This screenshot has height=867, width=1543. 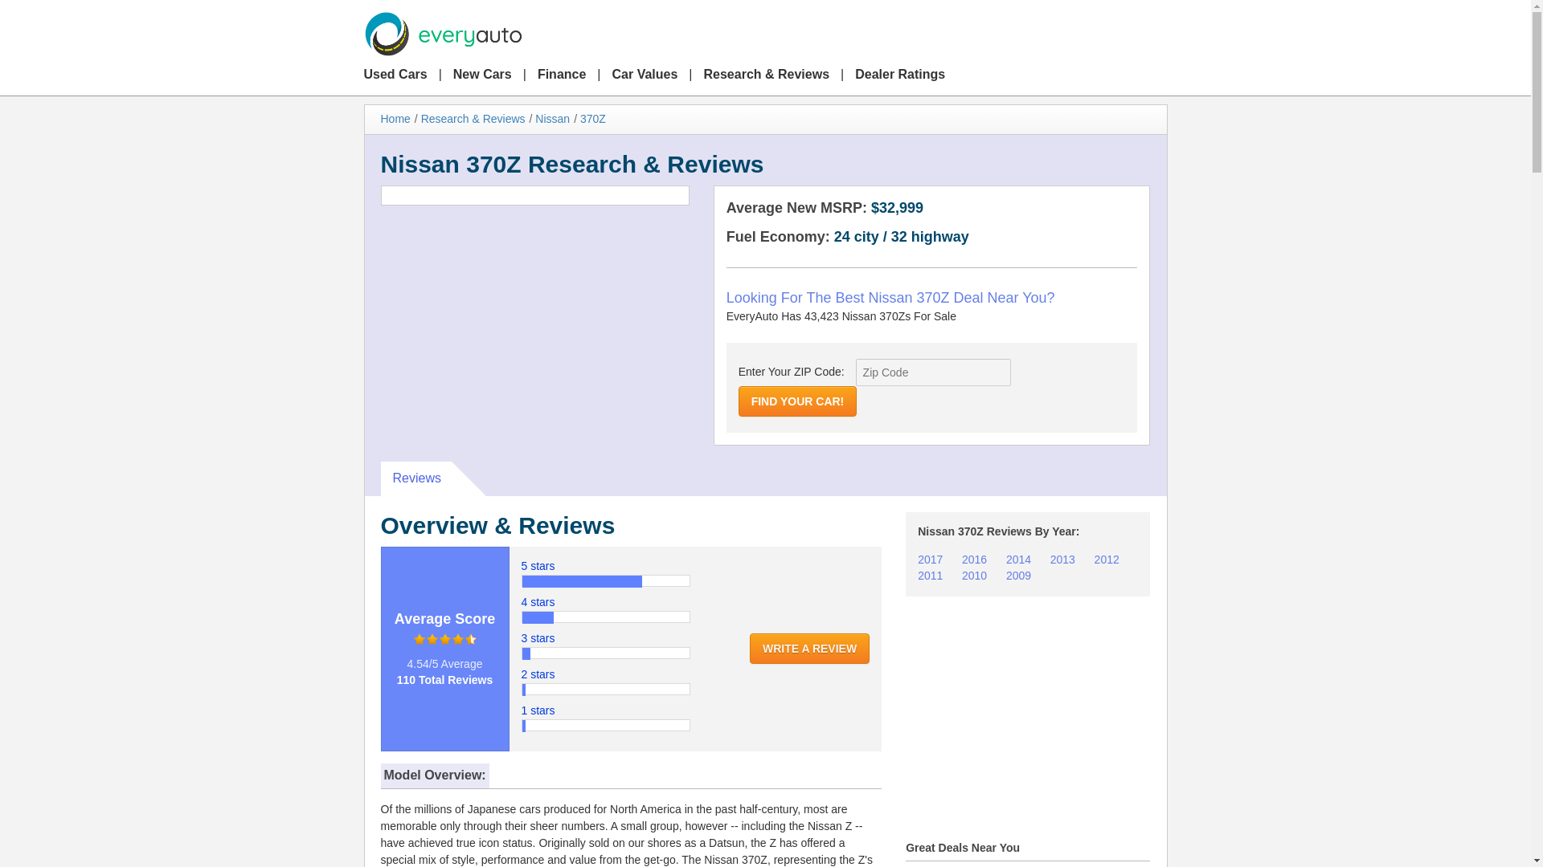 I want to click on 2011, so click(x=931, y=575).